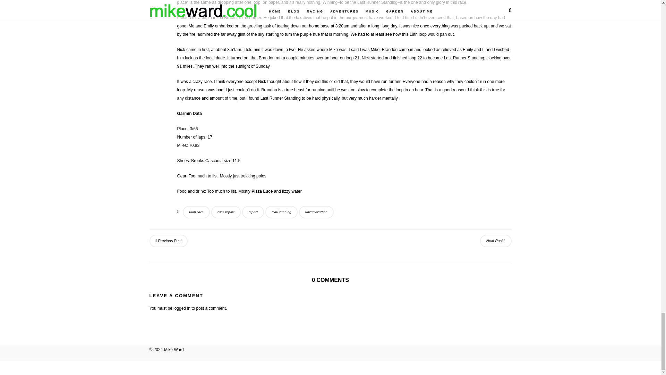 The height and width of the screenshot is (375, 666). Describe the element at coordinates (225, 212) in the screenshot. I see `race report` at that location.